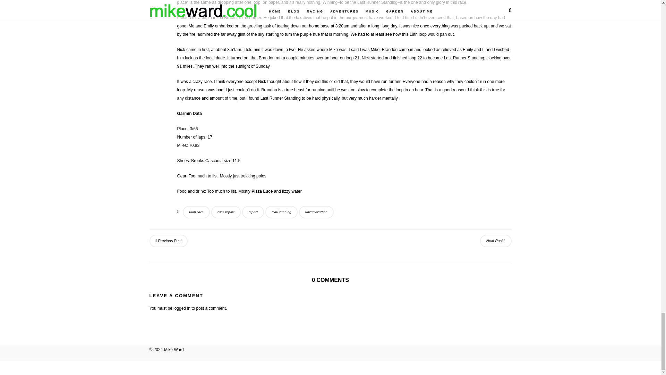 The height and width of the screenshot is (375, 666). Describe the element at coordinates (225, 212) in the screenshot. I see `race report` at that location.